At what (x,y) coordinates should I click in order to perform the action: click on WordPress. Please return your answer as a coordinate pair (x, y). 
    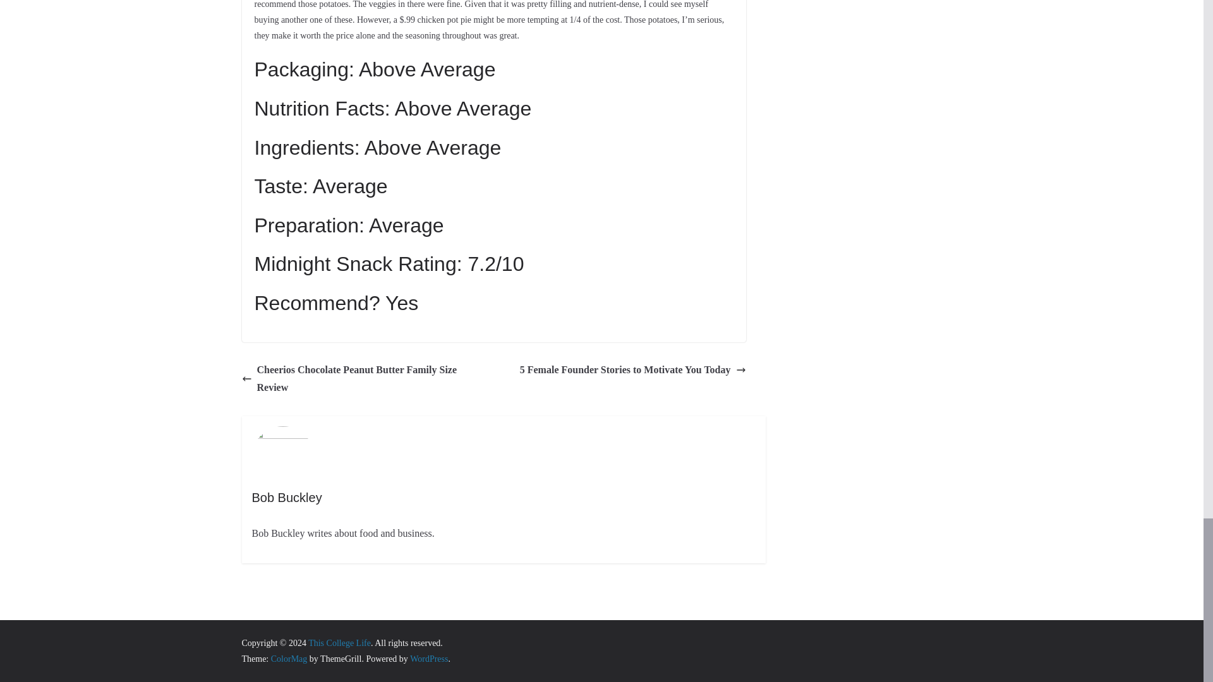
    Looking at the image, I should click on (428, 658).